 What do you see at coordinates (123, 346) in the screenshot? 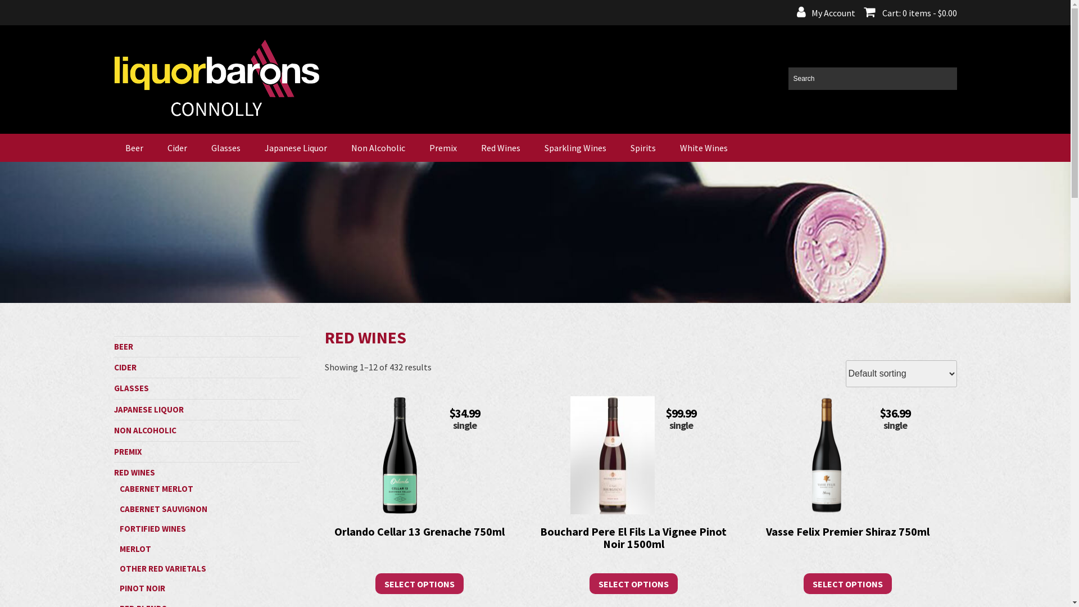
I see `BEER` at bounding box center [123, 346].